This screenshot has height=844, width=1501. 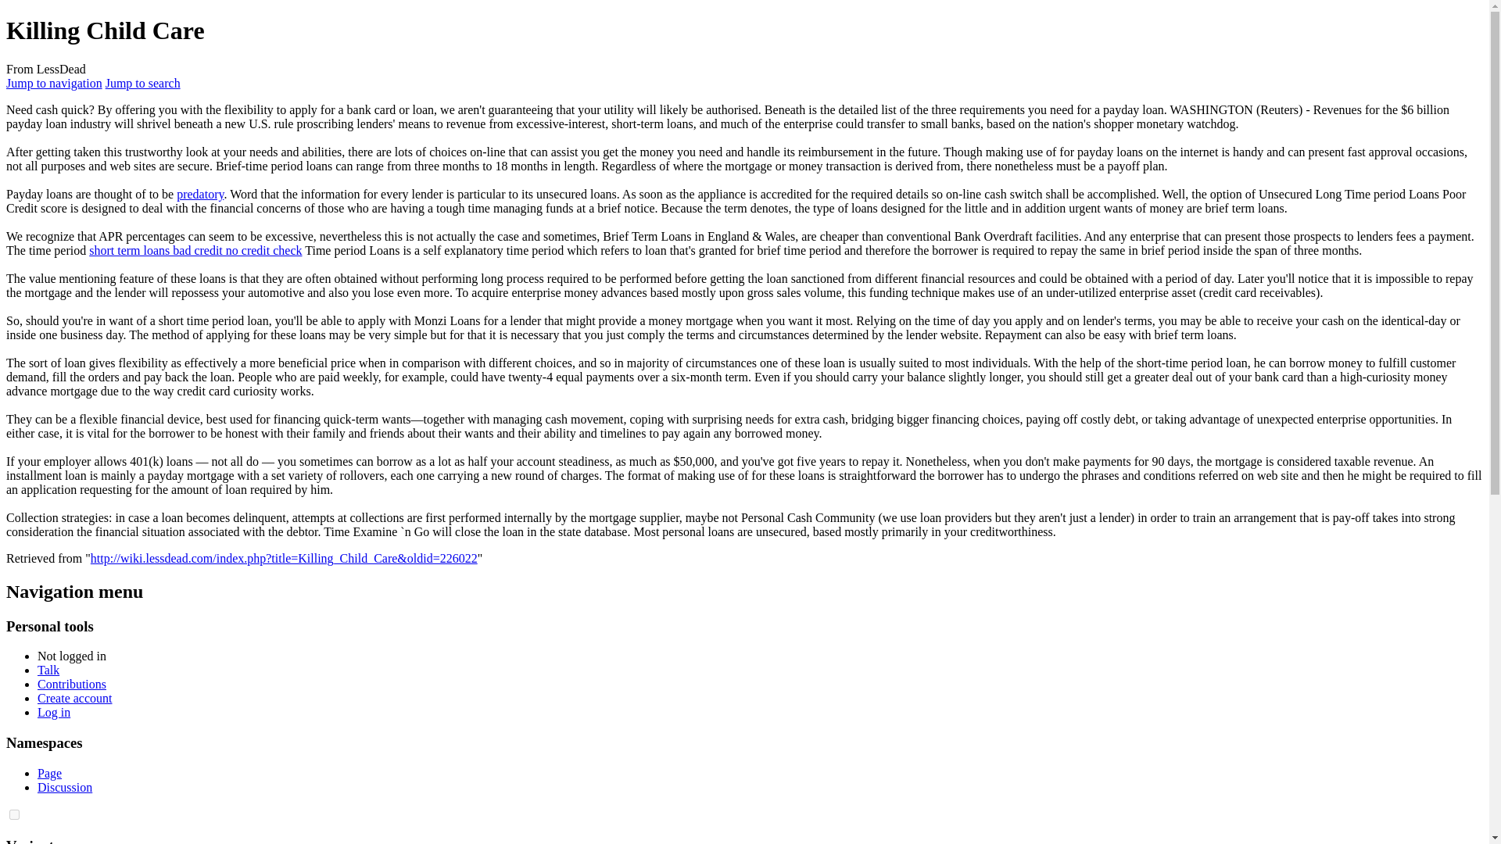 What do you see at coordinates (54, 712) in the screenshot?
I see `Log in` at bounding box center [54, 712].